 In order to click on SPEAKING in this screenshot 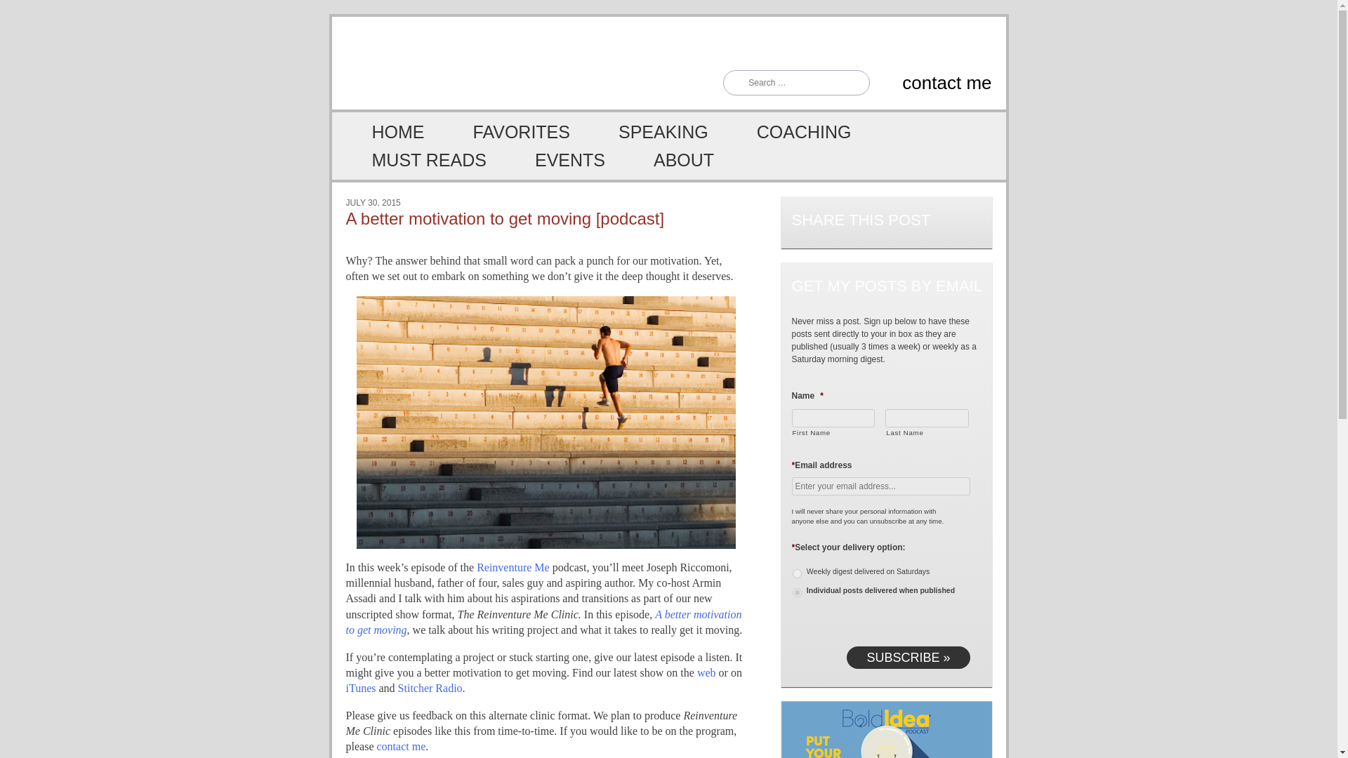, I will do `click(647, 132)`.